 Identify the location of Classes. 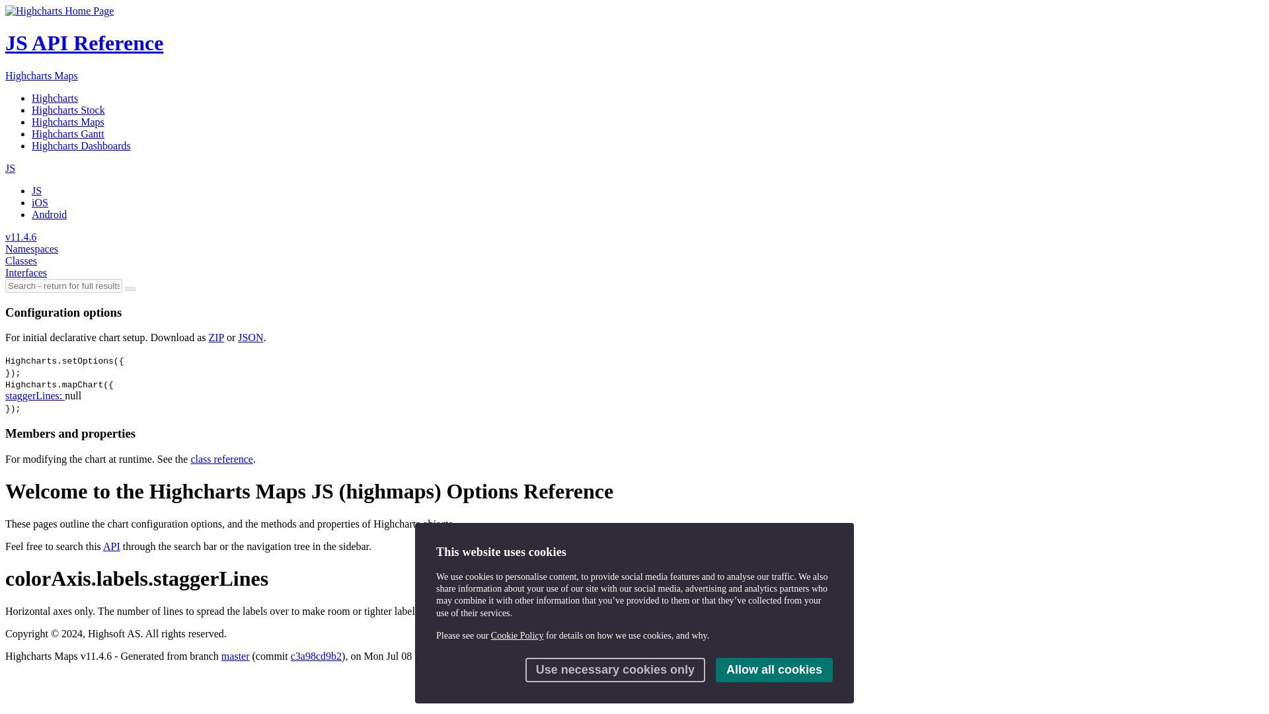
(20, 260).